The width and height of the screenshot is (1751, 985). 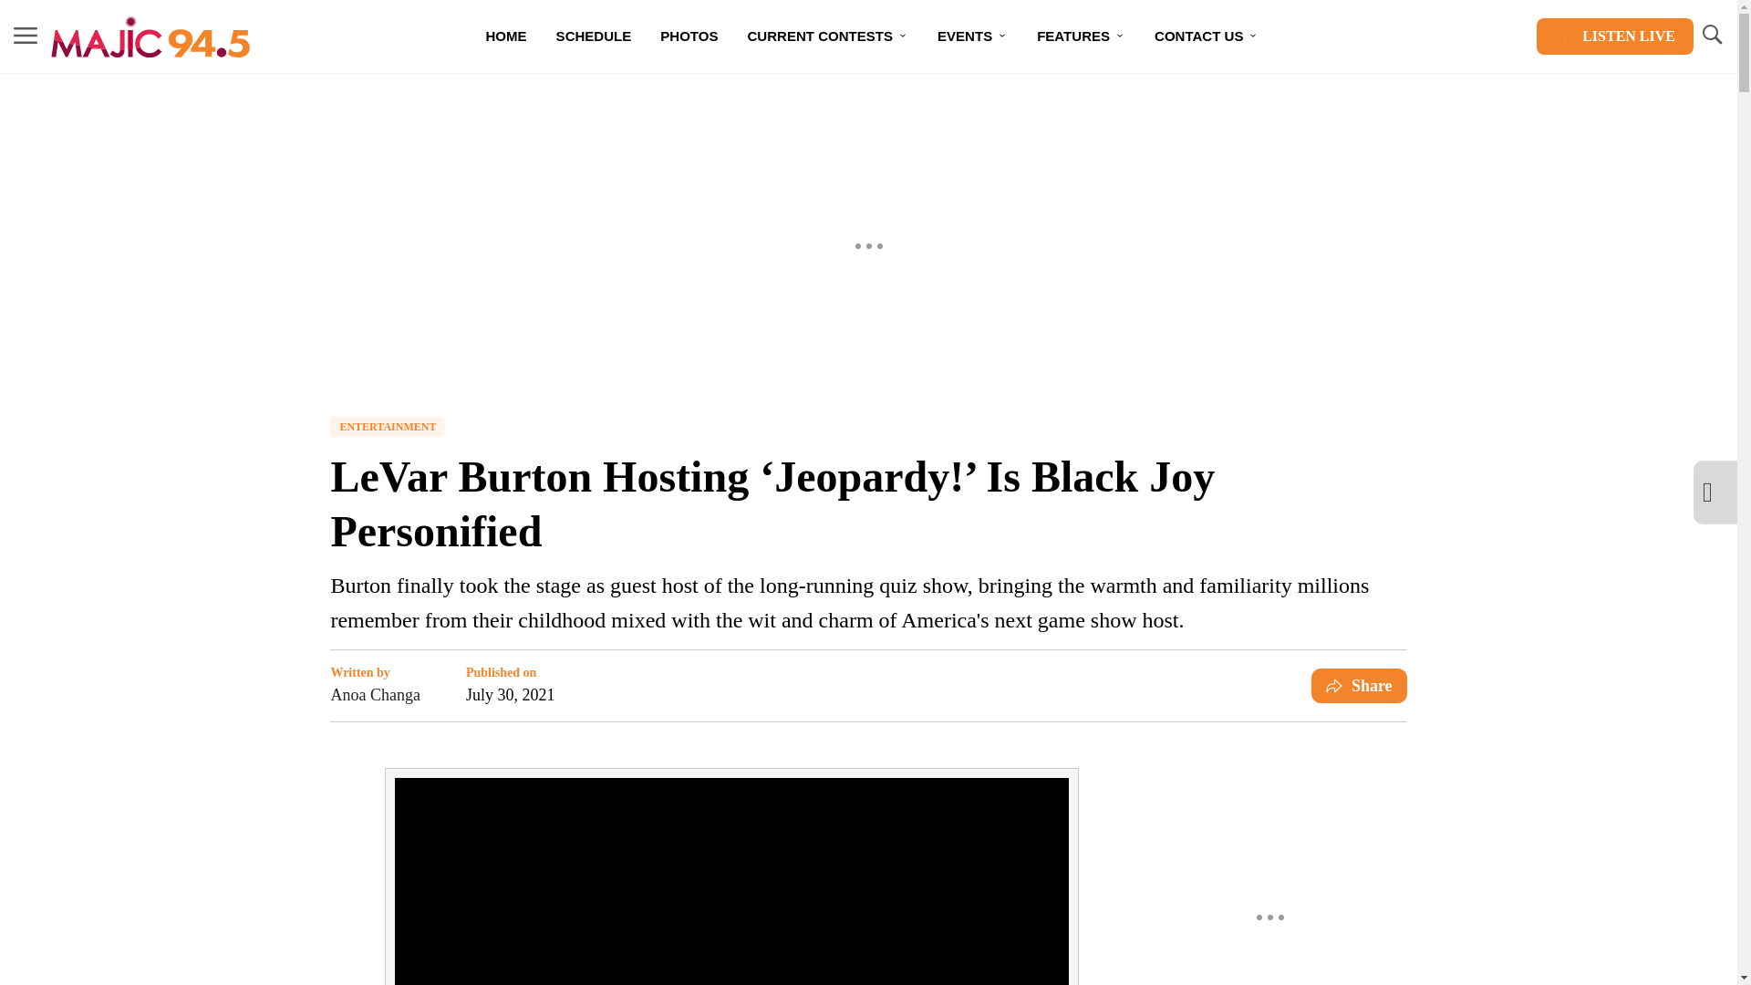 I want to click on SCHEDULE, so click(x=593, y=36).